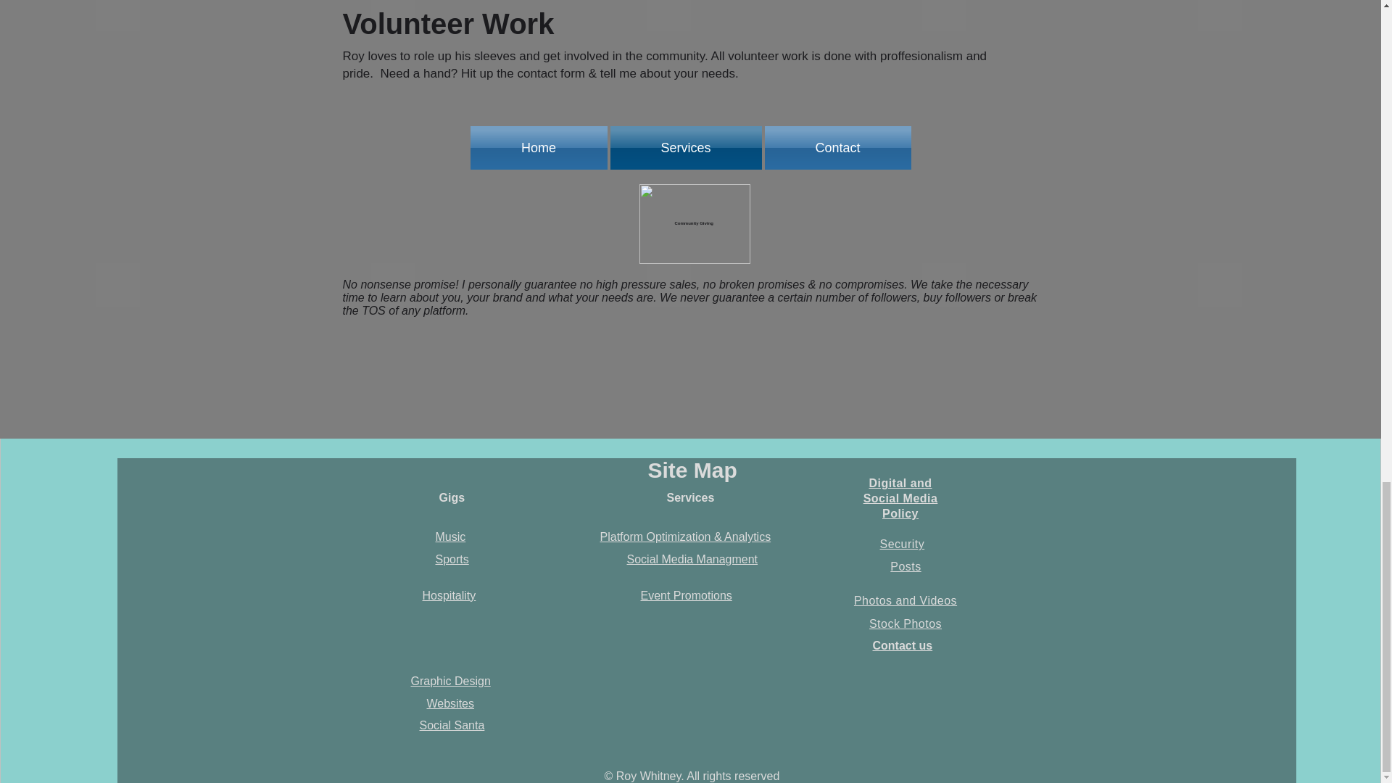 The width and height of the screenshot is (1392, 783). Describe the element at coordinates (900, 498) in the screenshot. I see `Digital and Social Media Policy` at that location.